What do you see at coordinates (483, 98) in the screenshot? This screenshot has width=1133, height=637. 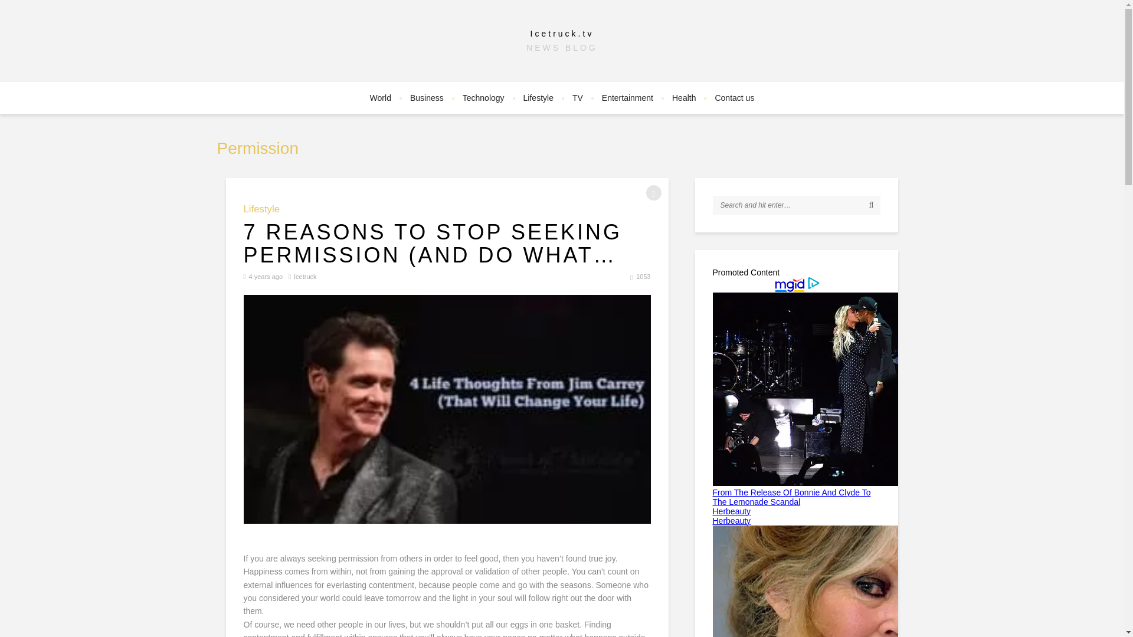 I see `Technology` at bounding box center [483, 98].